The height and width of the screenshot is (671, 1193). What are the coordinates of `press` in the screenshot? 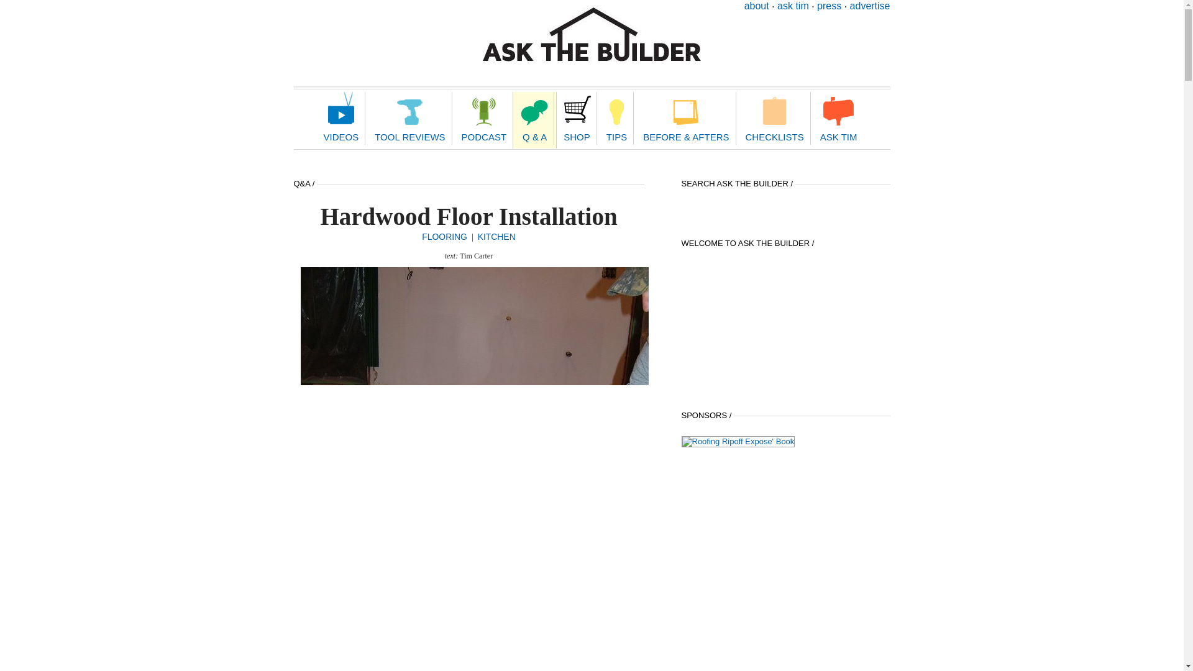 It's located at (829, 6).